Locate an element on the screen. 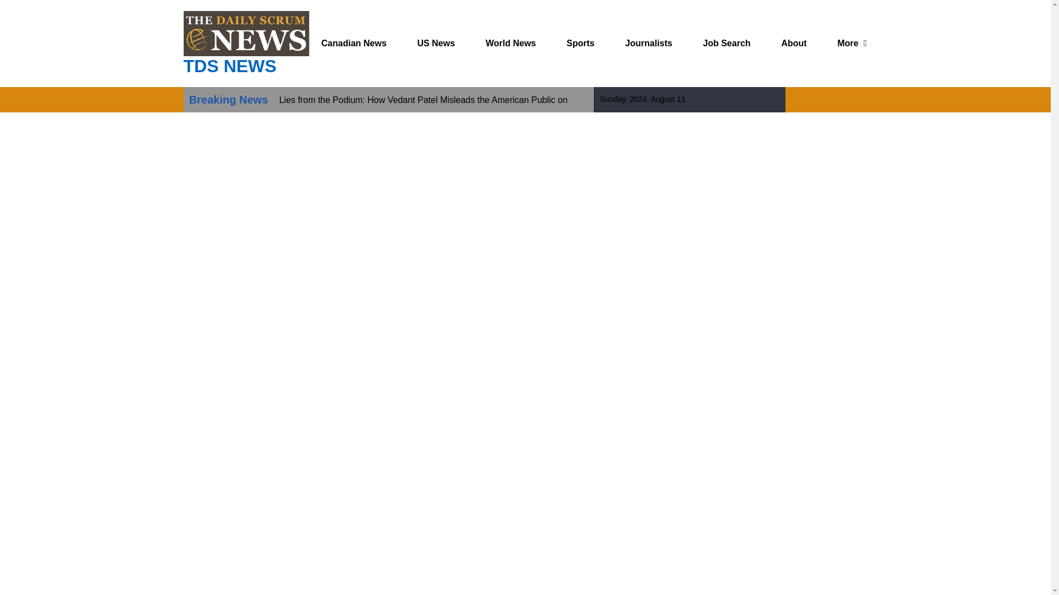 This screenshot has height=595, width=1059. Journalists is located at coordinates (649, 43).